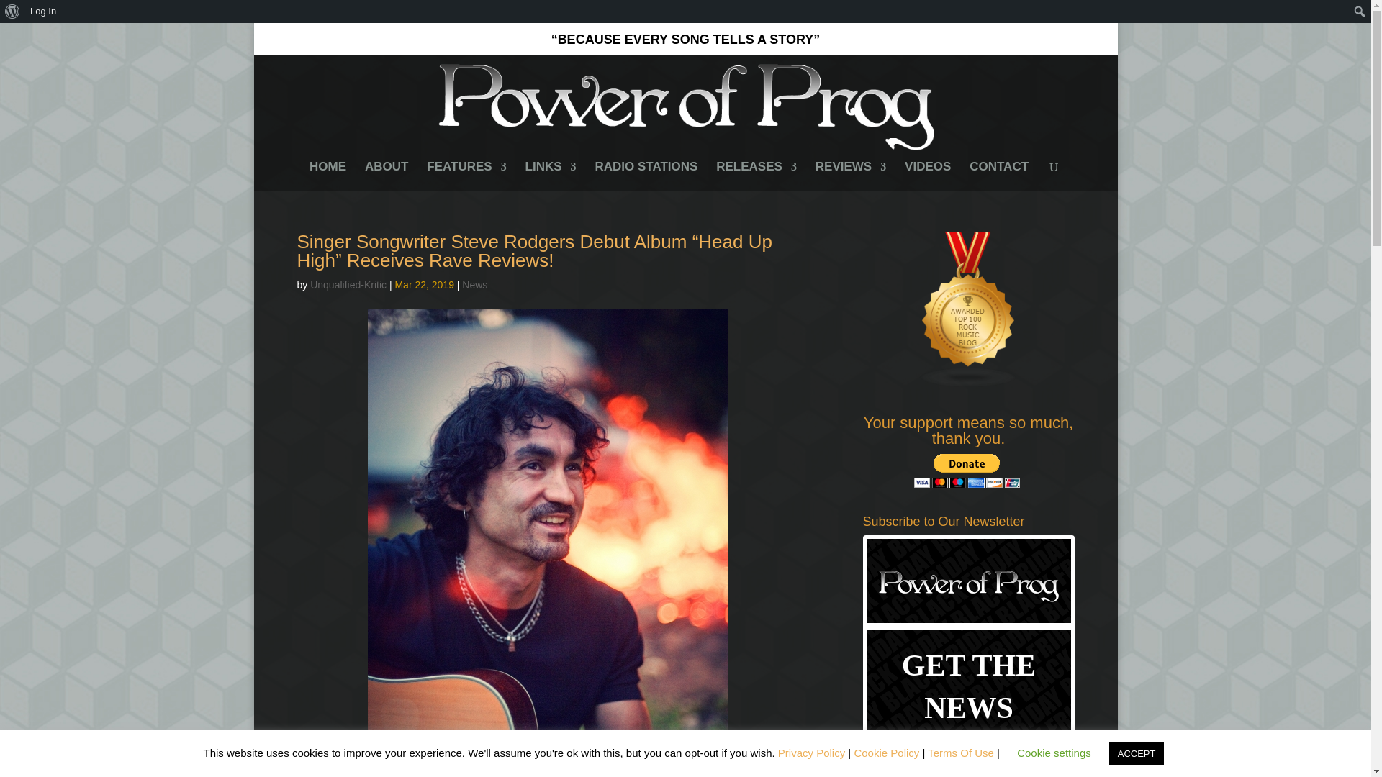 Image resolution: width=1382 pixels, height=777 pixels. Describe the element at coordinates (850, 176) in the screenshot. I see `REVIEWS` at that location.